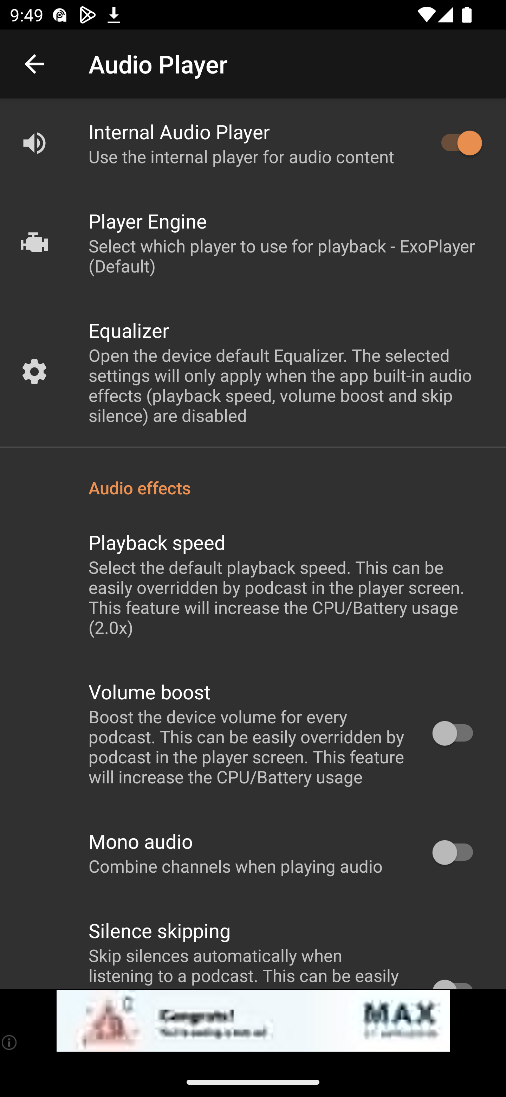 The image size is (506, 1097). I want to click on app-monetization, so click(253, 1021).